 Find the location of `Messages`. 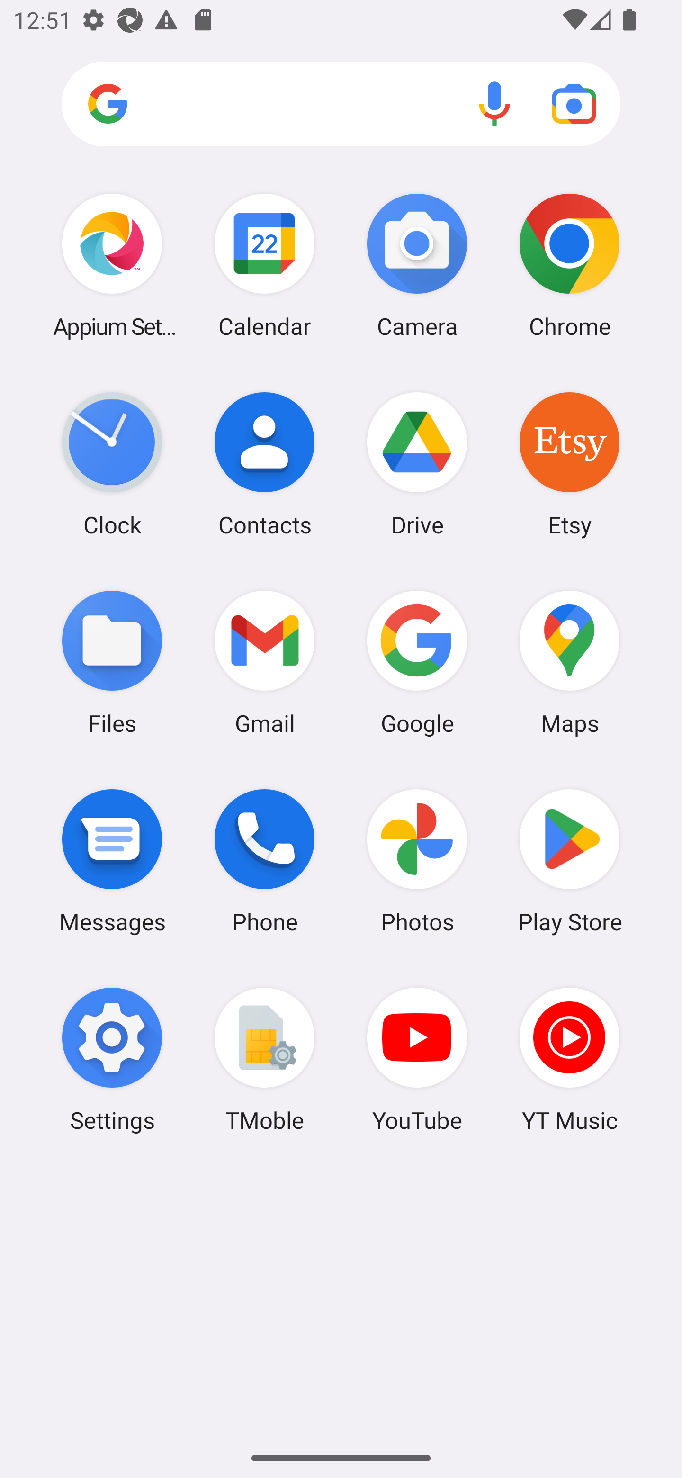

Messages is located at coordinates (112, 861).